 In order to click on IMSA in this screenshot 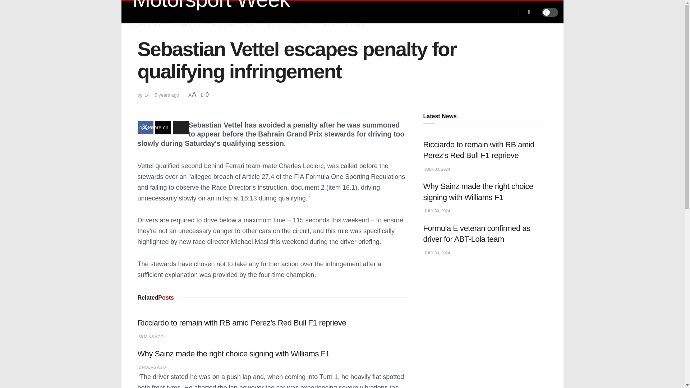, I will do `click(330, 25)`.